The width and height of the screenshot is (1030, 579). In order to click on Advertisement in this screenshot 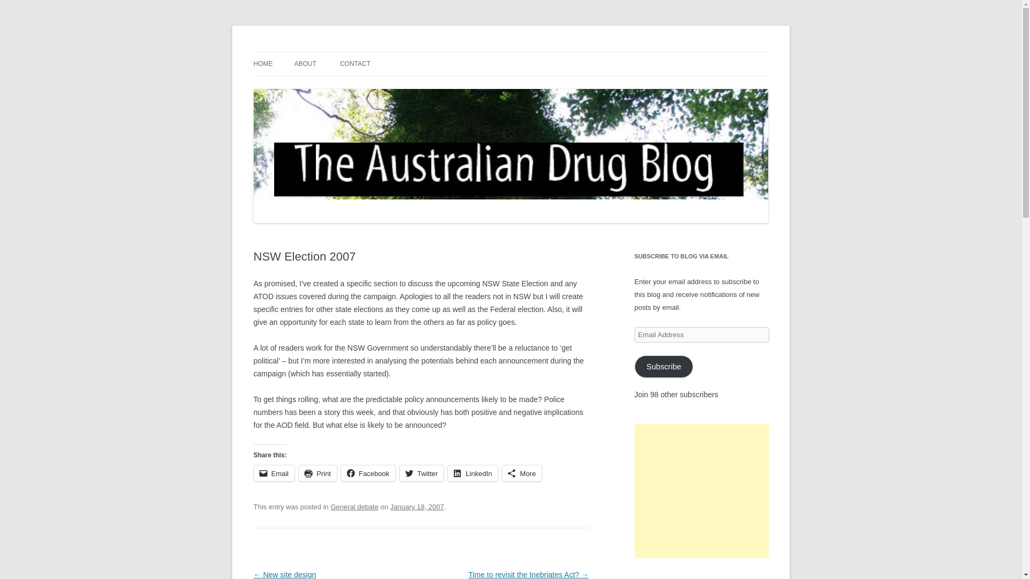, I will do `click(701, 491)`.